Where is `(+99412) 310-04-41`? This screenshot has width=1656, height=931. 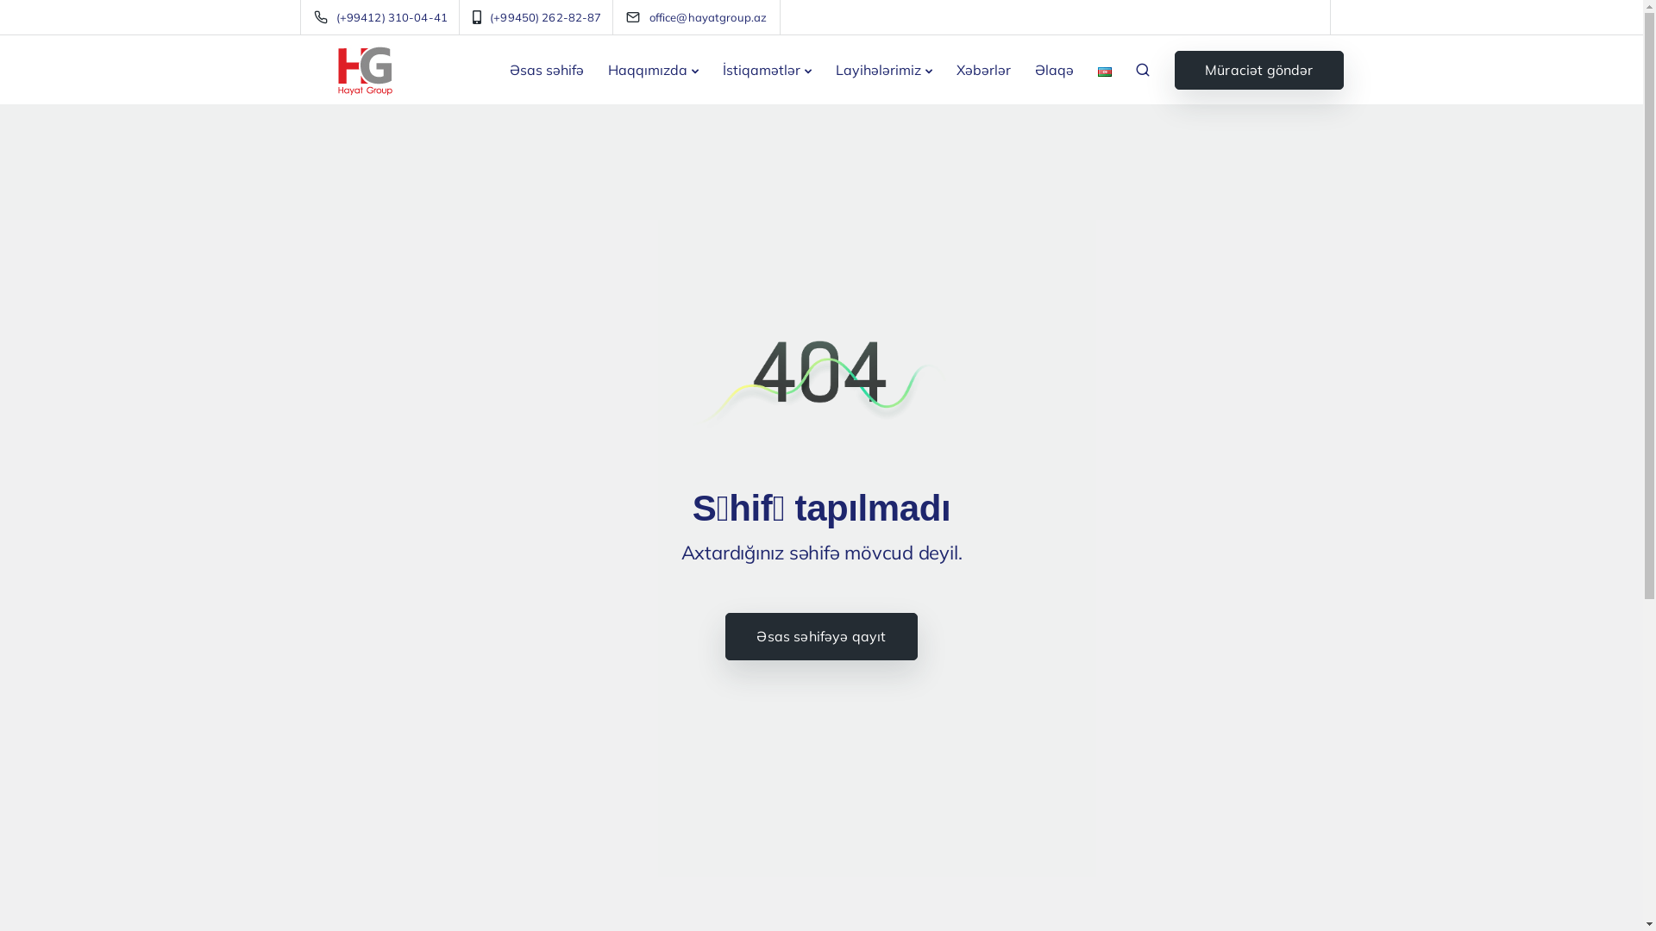 (+99412) 310-04-41 is located at coordinates (385, 17).